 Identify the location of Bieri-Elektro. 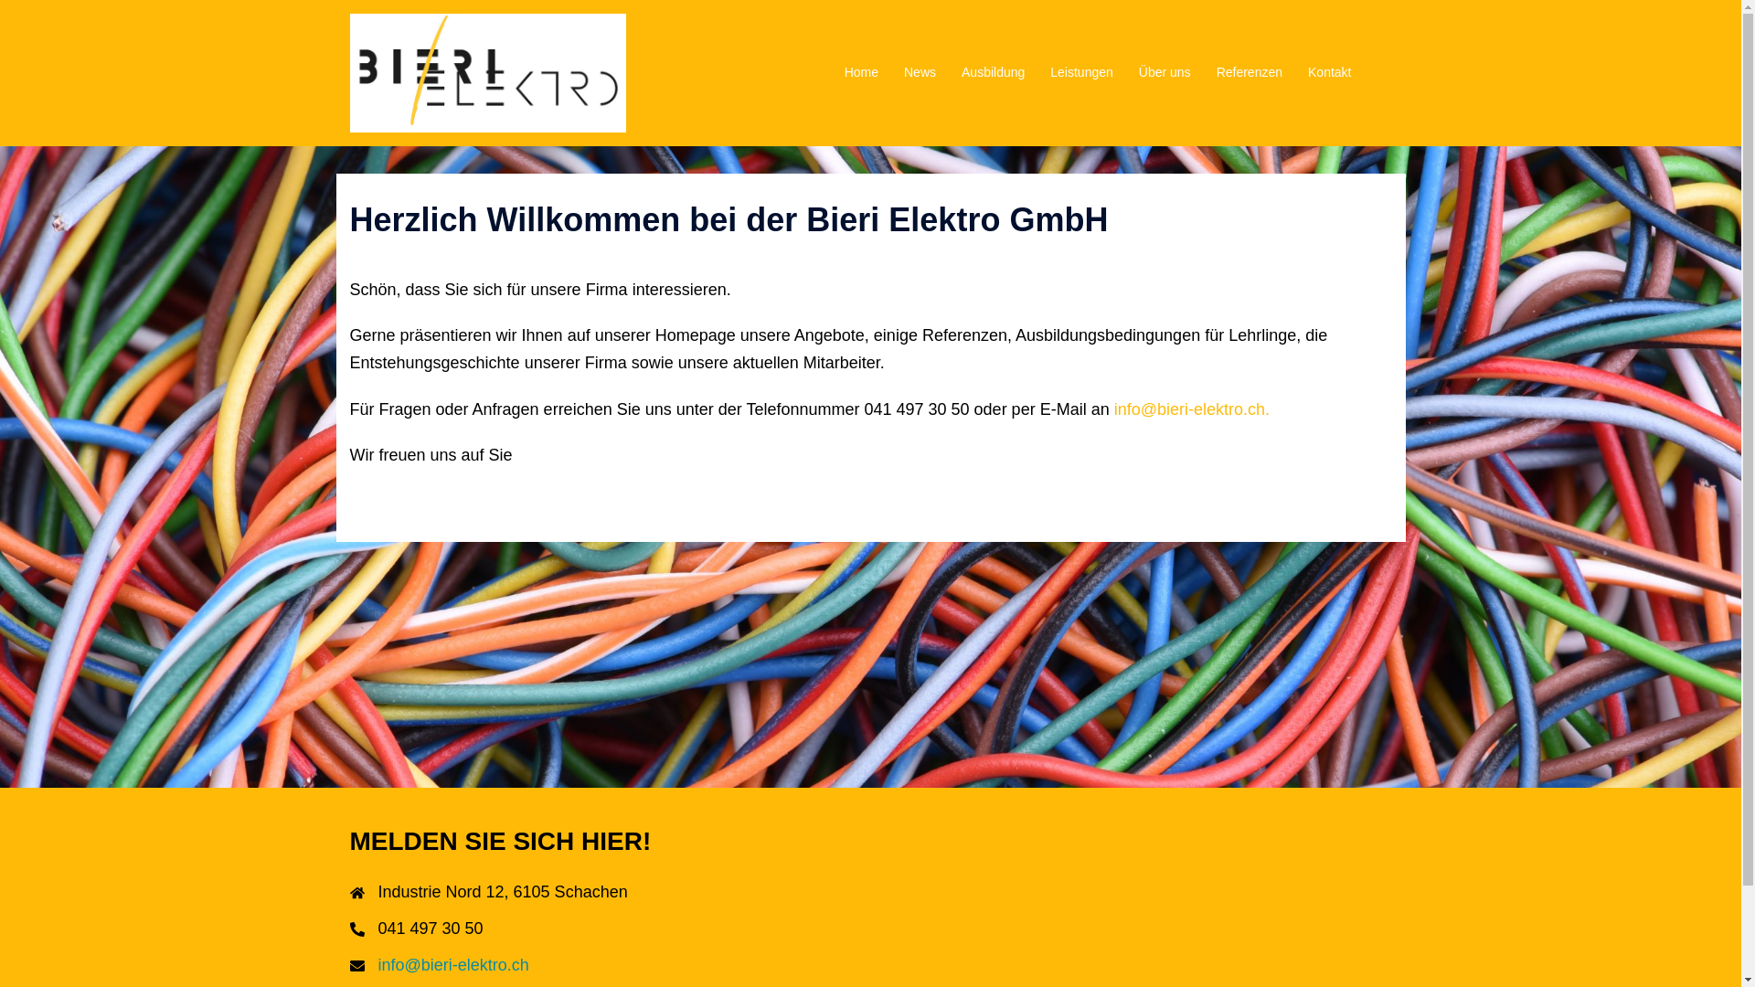
(488, 72).